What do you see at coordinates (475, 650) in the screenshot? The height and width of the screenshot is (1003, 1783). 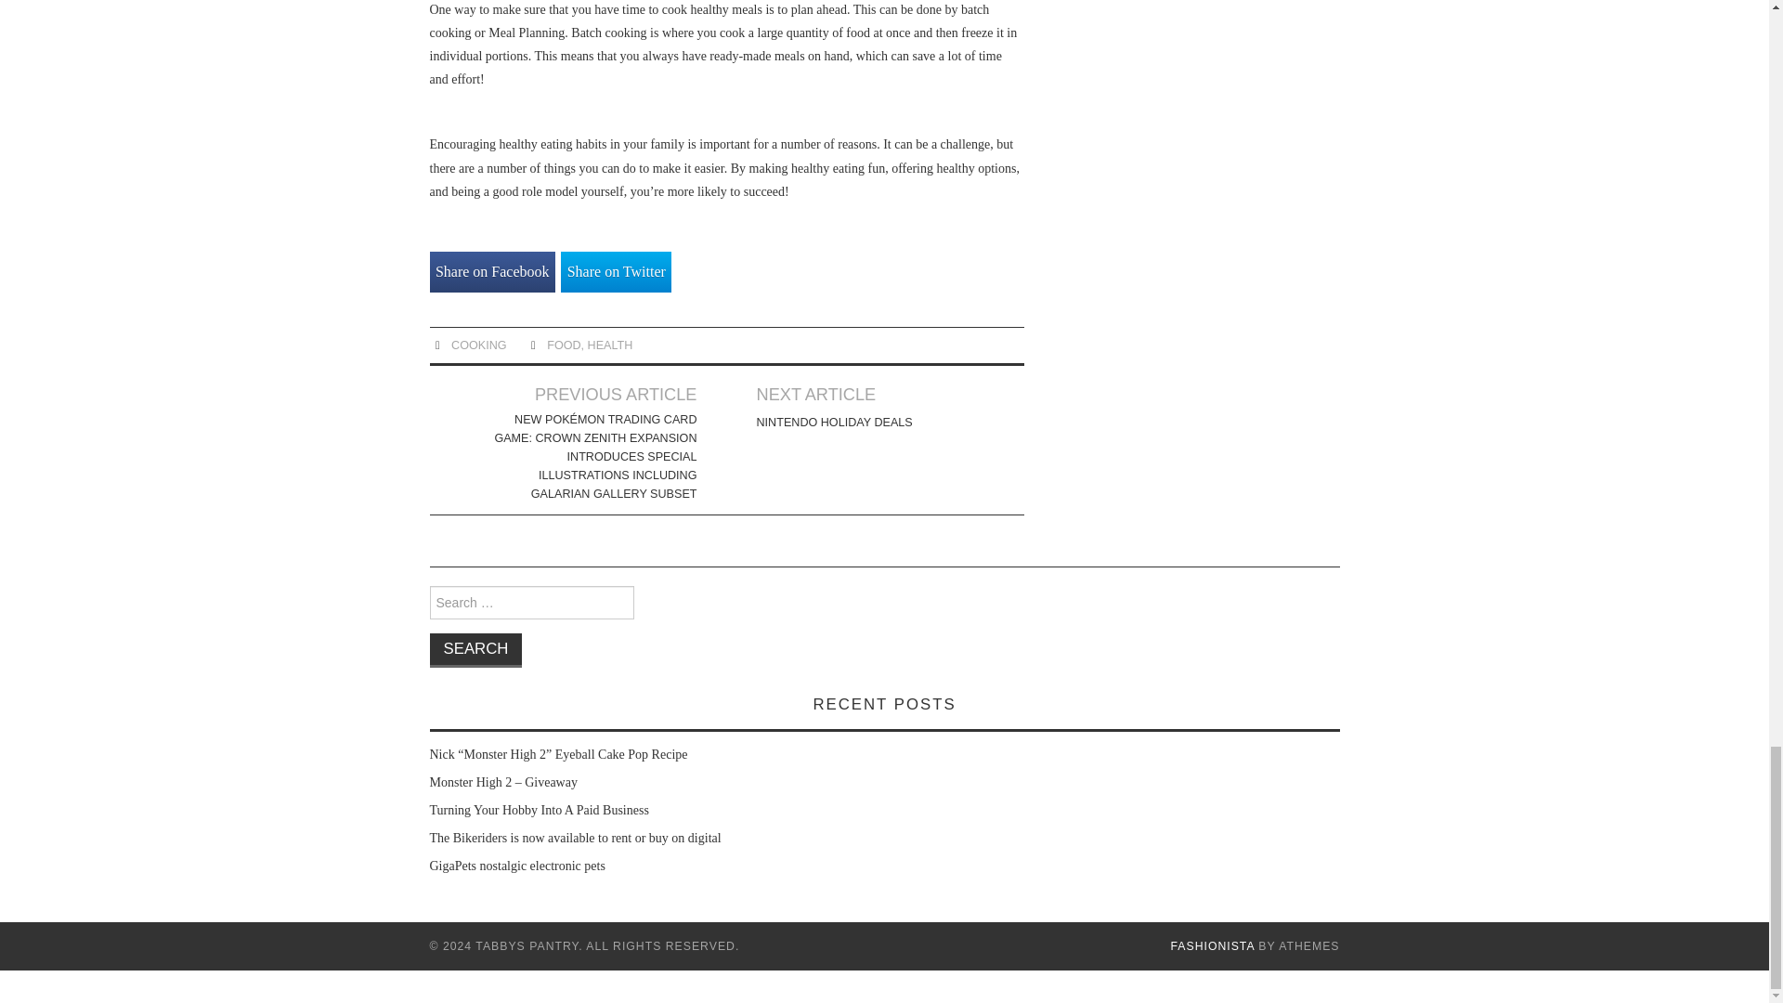 I see `Search` at bounding box center [475, 650].